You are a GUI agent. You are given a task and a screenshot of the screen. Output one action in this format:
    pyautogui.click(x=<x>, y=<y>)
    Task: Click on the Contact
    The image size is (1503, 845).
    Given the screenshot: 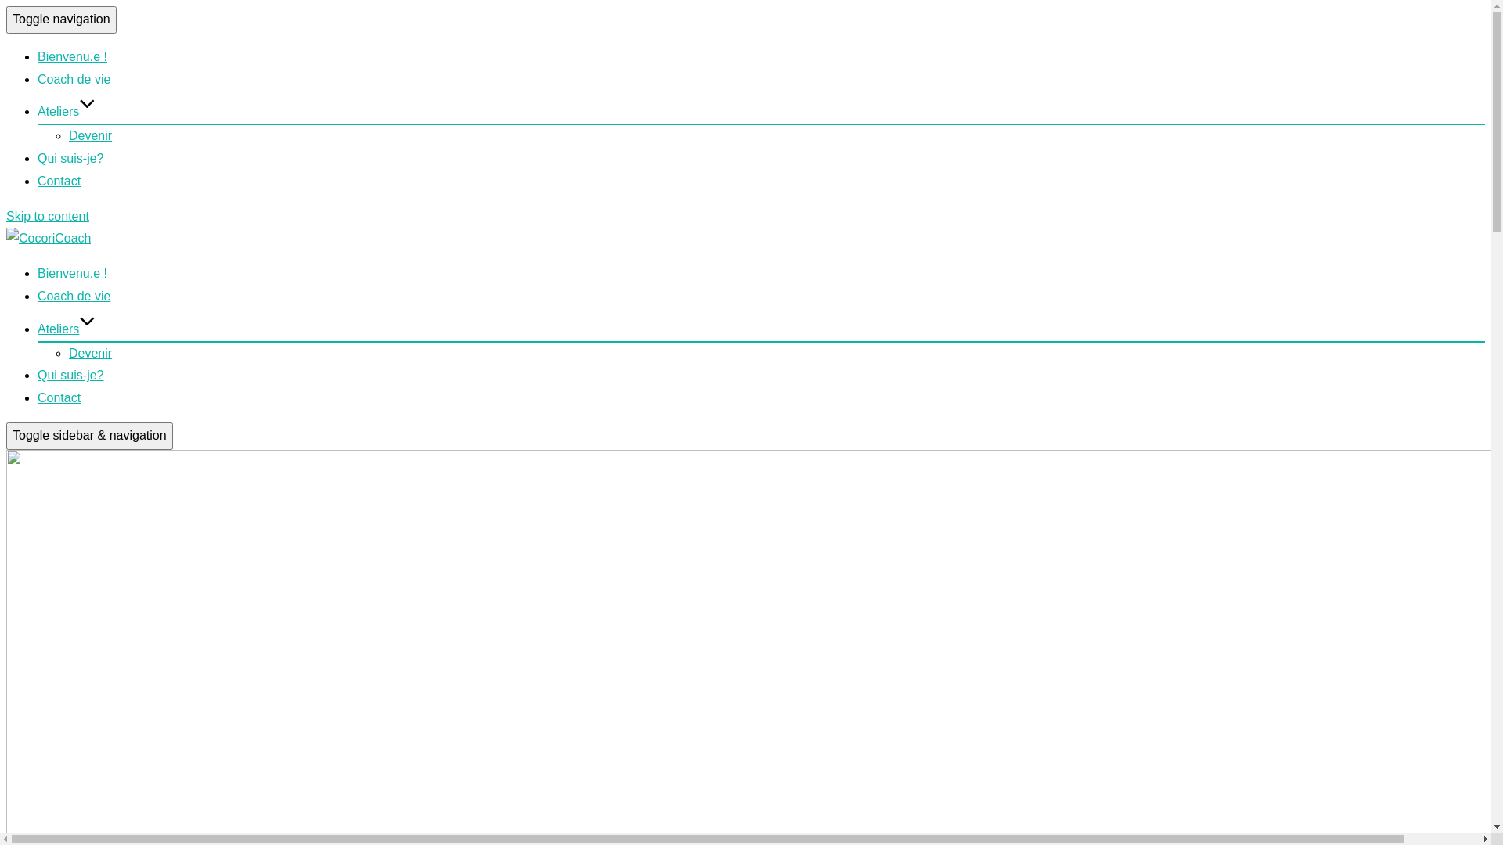 What is the action you would take?
    pyautogui.click(x=59, y=182)
    